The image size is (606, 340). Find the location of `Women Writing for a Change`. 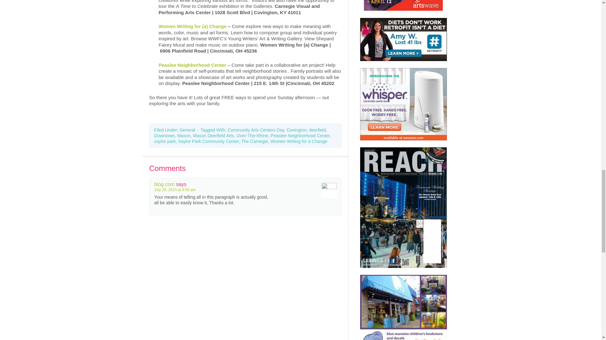

Women Writing for a Change is located at coordinates (192, 26).